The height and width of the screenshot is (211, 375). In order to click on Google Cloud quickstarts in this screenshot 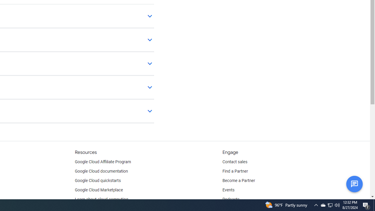, I will do `click(98, 181)`.